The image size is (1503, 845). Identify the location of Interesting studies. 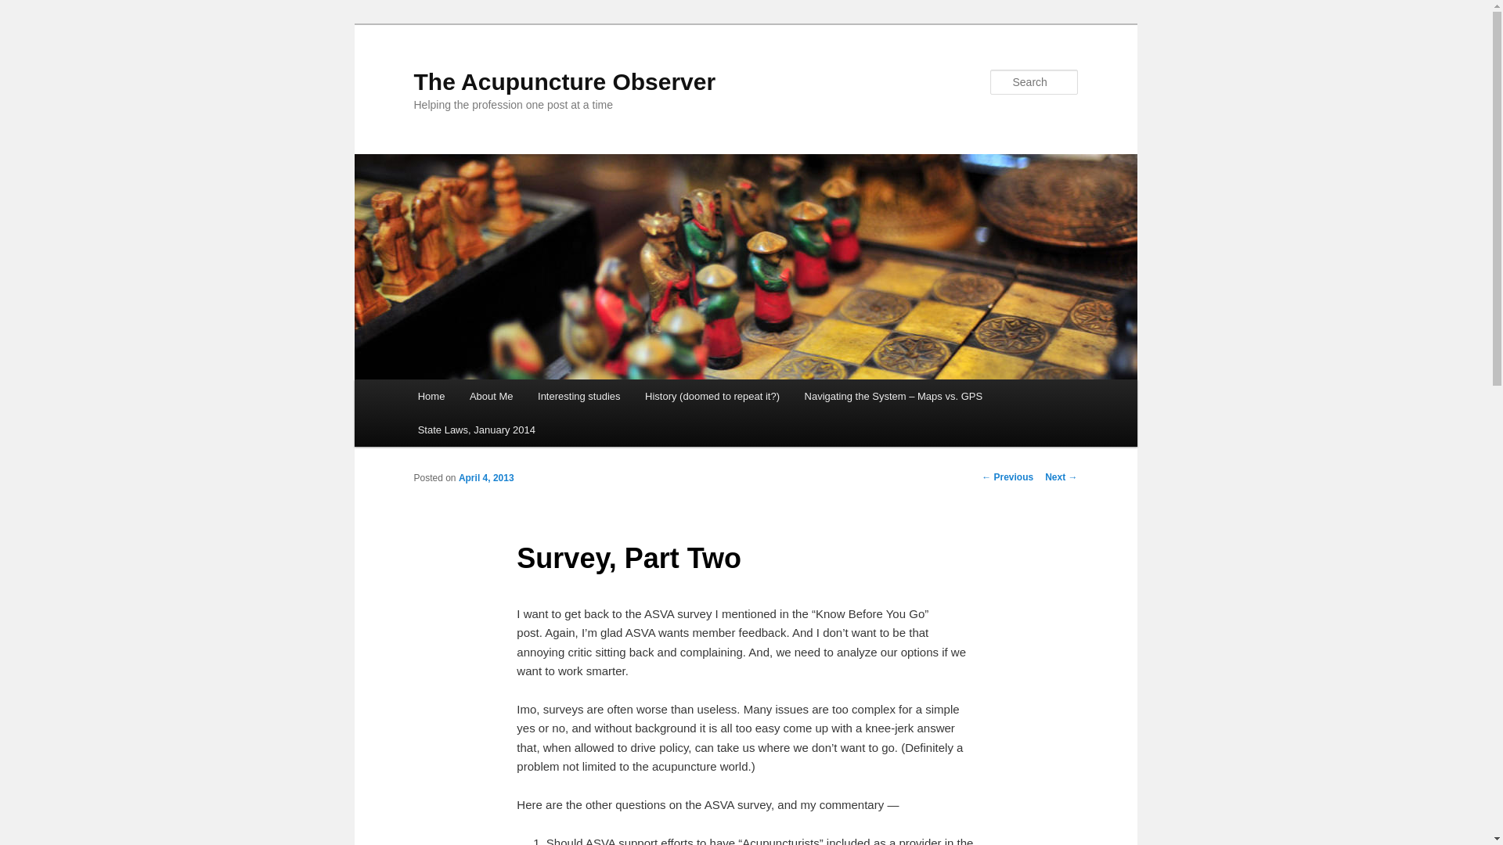
(578, 396).